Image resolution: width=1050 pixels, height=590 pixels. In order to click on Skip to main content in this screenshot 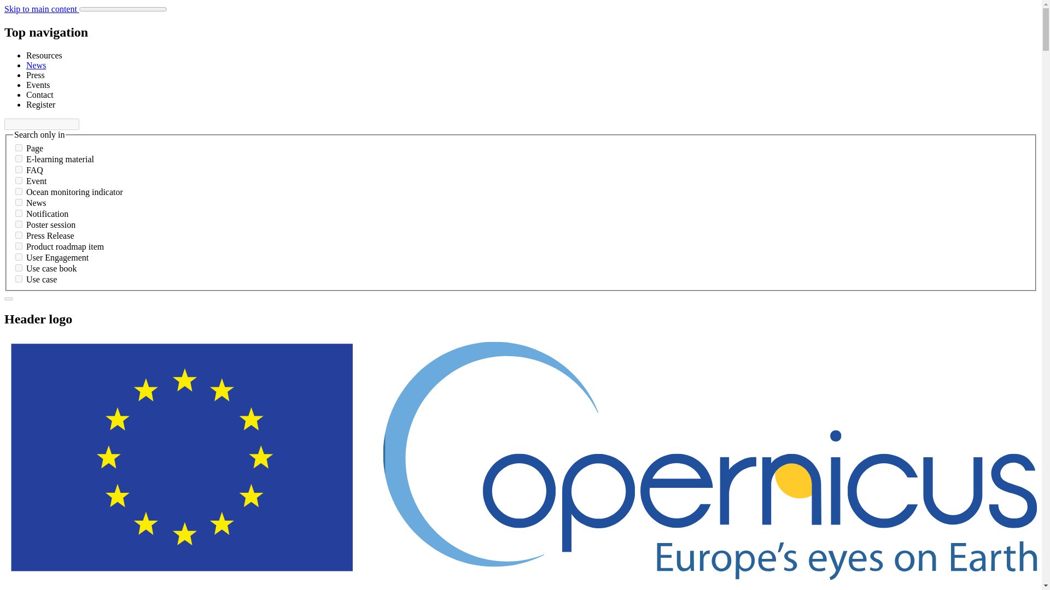, I will do `click(42, 9)`.